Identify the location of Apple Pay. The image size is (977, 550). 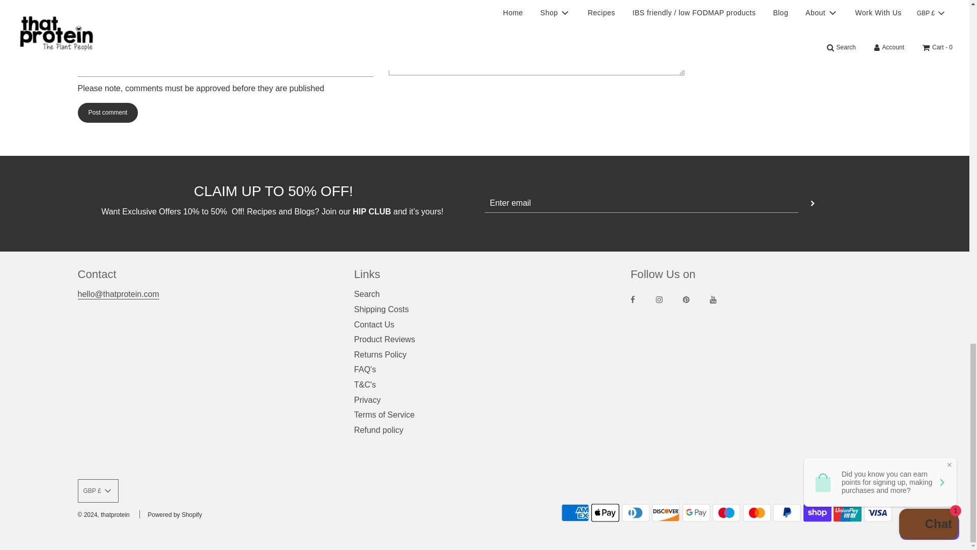
(605, 513).